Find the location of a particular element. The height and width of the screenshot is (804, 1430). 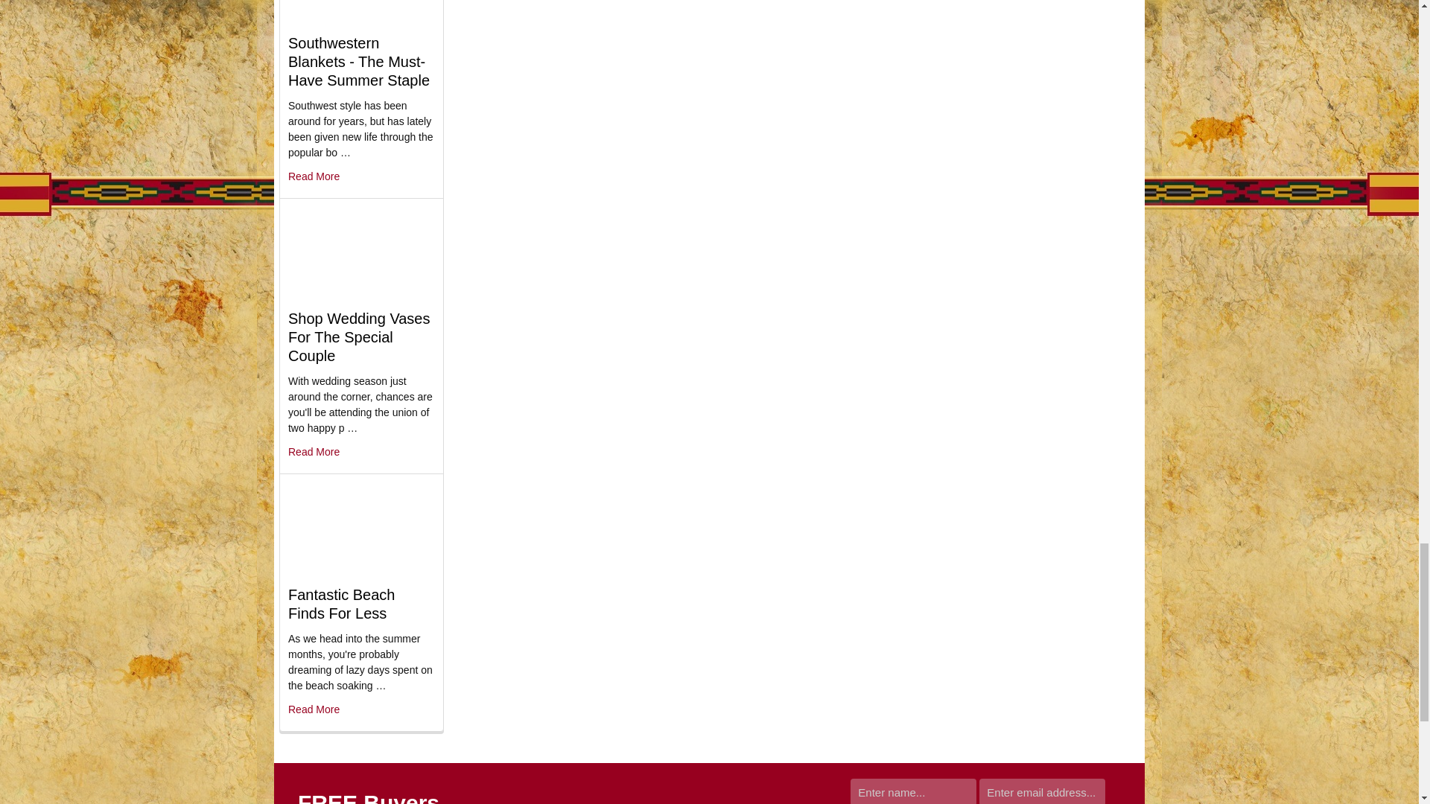

Southwestern Blankets - The Must-Have Summer Staple is located at coordinates (361, 13).